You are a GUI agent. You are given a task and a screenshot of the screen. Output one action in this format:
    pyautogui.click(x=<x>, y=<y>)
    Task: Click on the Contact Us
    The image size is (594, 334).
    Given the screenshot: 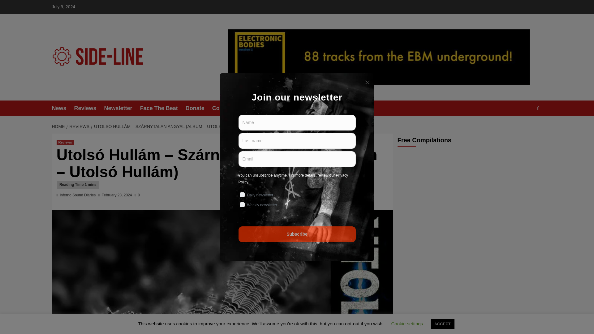 What is the action you would take?
    pyautogui.click(x=231, y=108)
    